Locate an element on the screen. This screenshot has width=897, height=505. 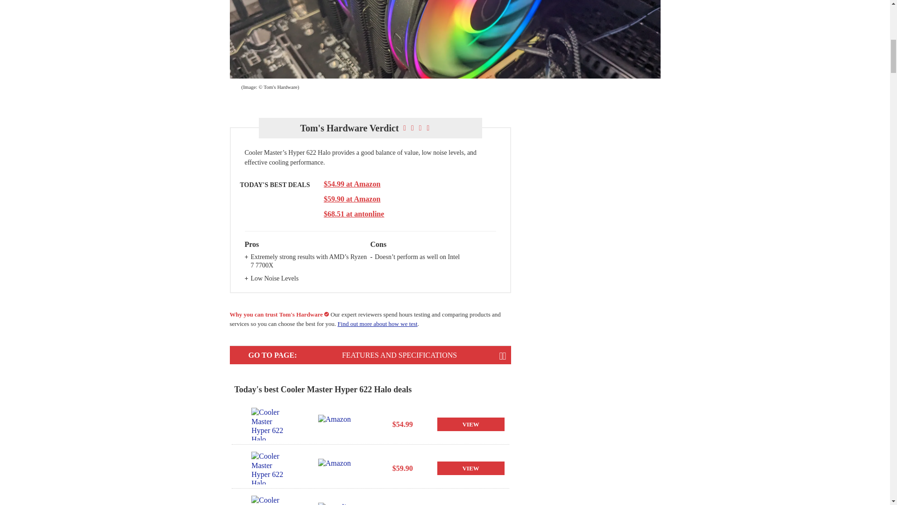
Amazon is located at coordinates (336, 424).